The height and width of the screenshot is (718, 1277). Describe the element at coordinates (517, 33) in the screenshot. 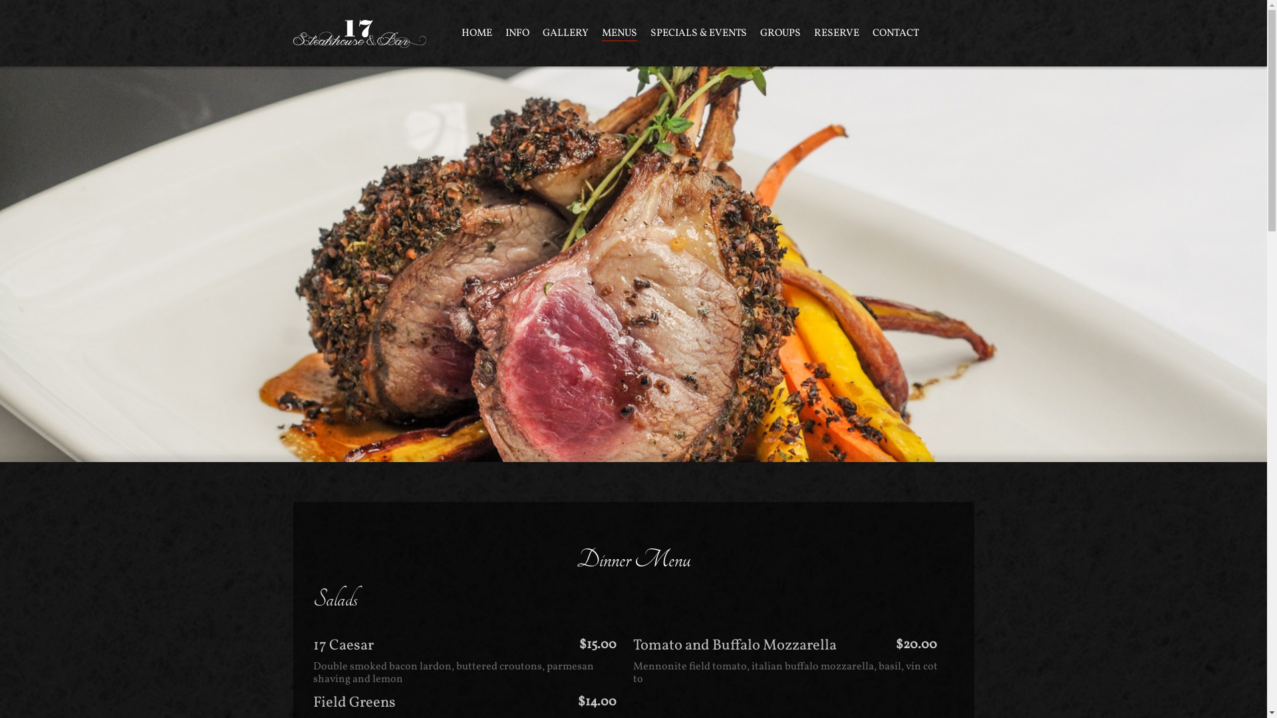

I see `INFO` at that location.